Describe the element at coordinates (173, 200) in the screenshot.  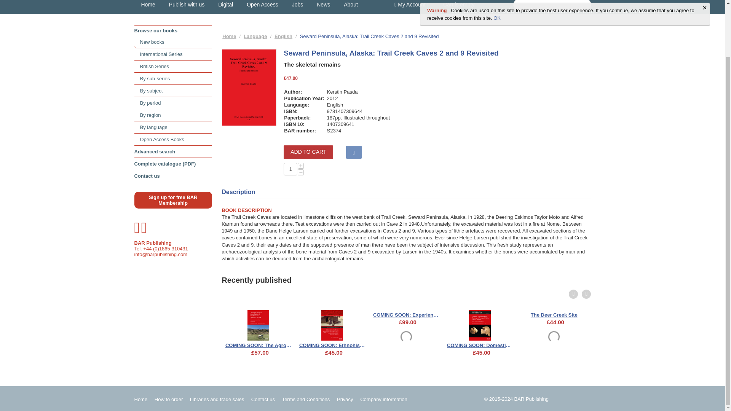
I see `Sign up for free BAR Membership` at that location.